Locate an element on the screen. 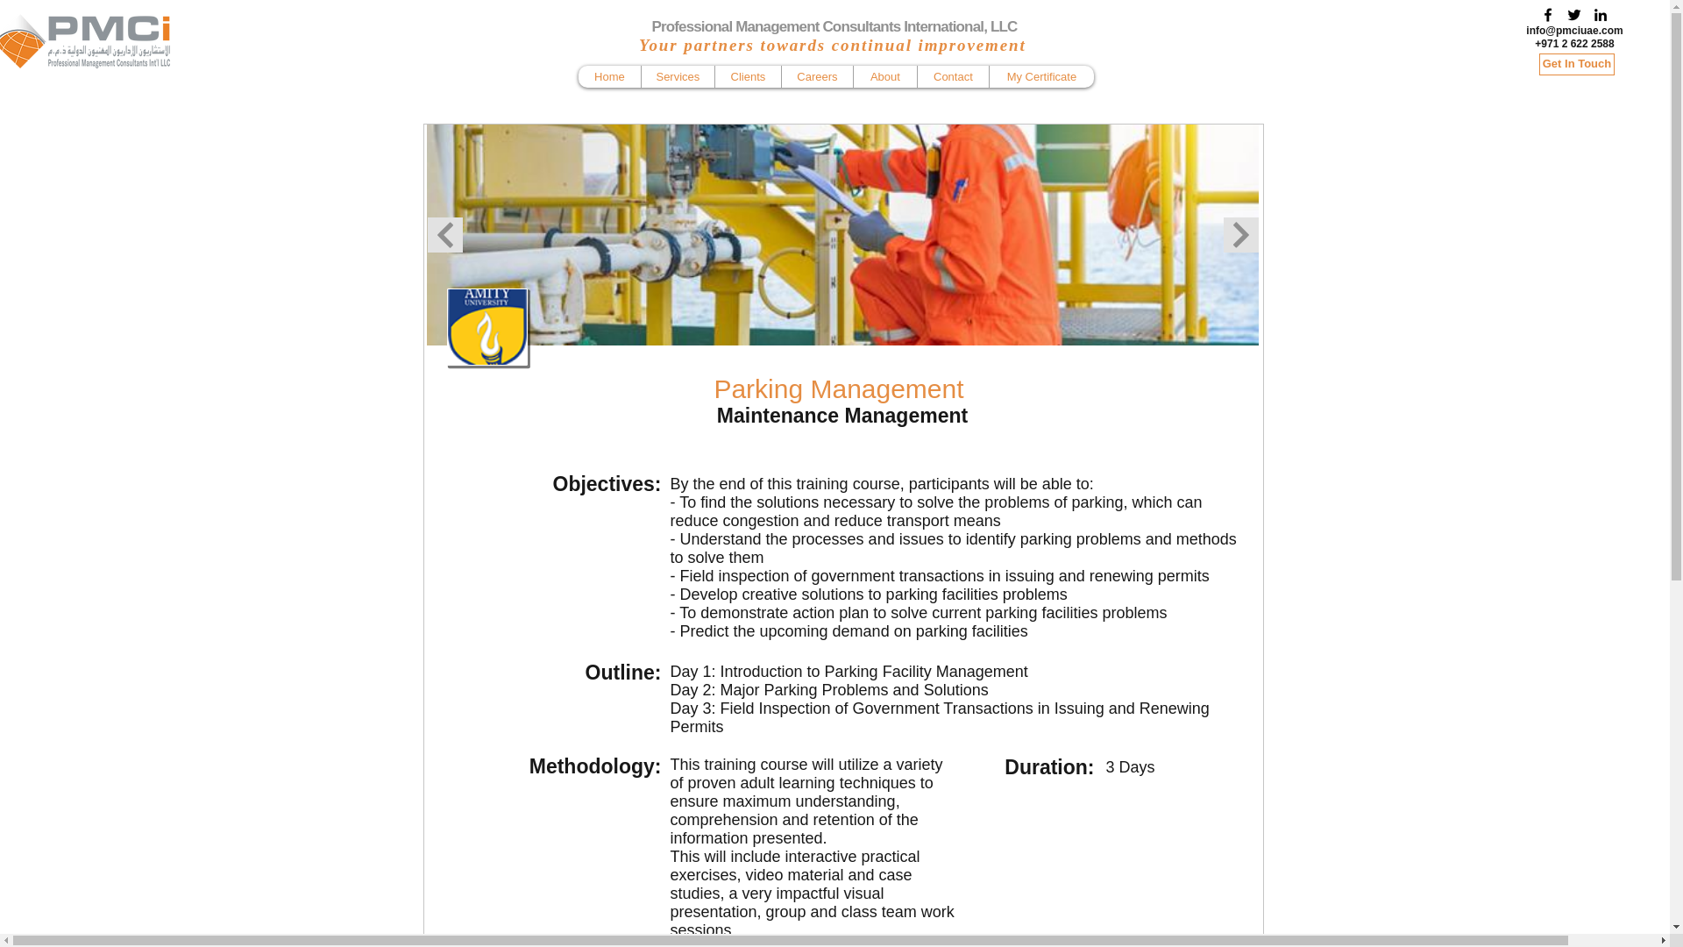 The height and width of the screenshot is (947, 1683). About is located at coordinates (885, 76).